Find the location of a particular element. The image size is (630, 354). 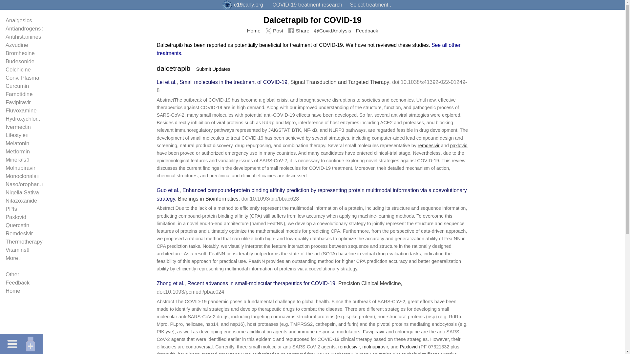

Bromhexine is located at coordinates (20, 53).